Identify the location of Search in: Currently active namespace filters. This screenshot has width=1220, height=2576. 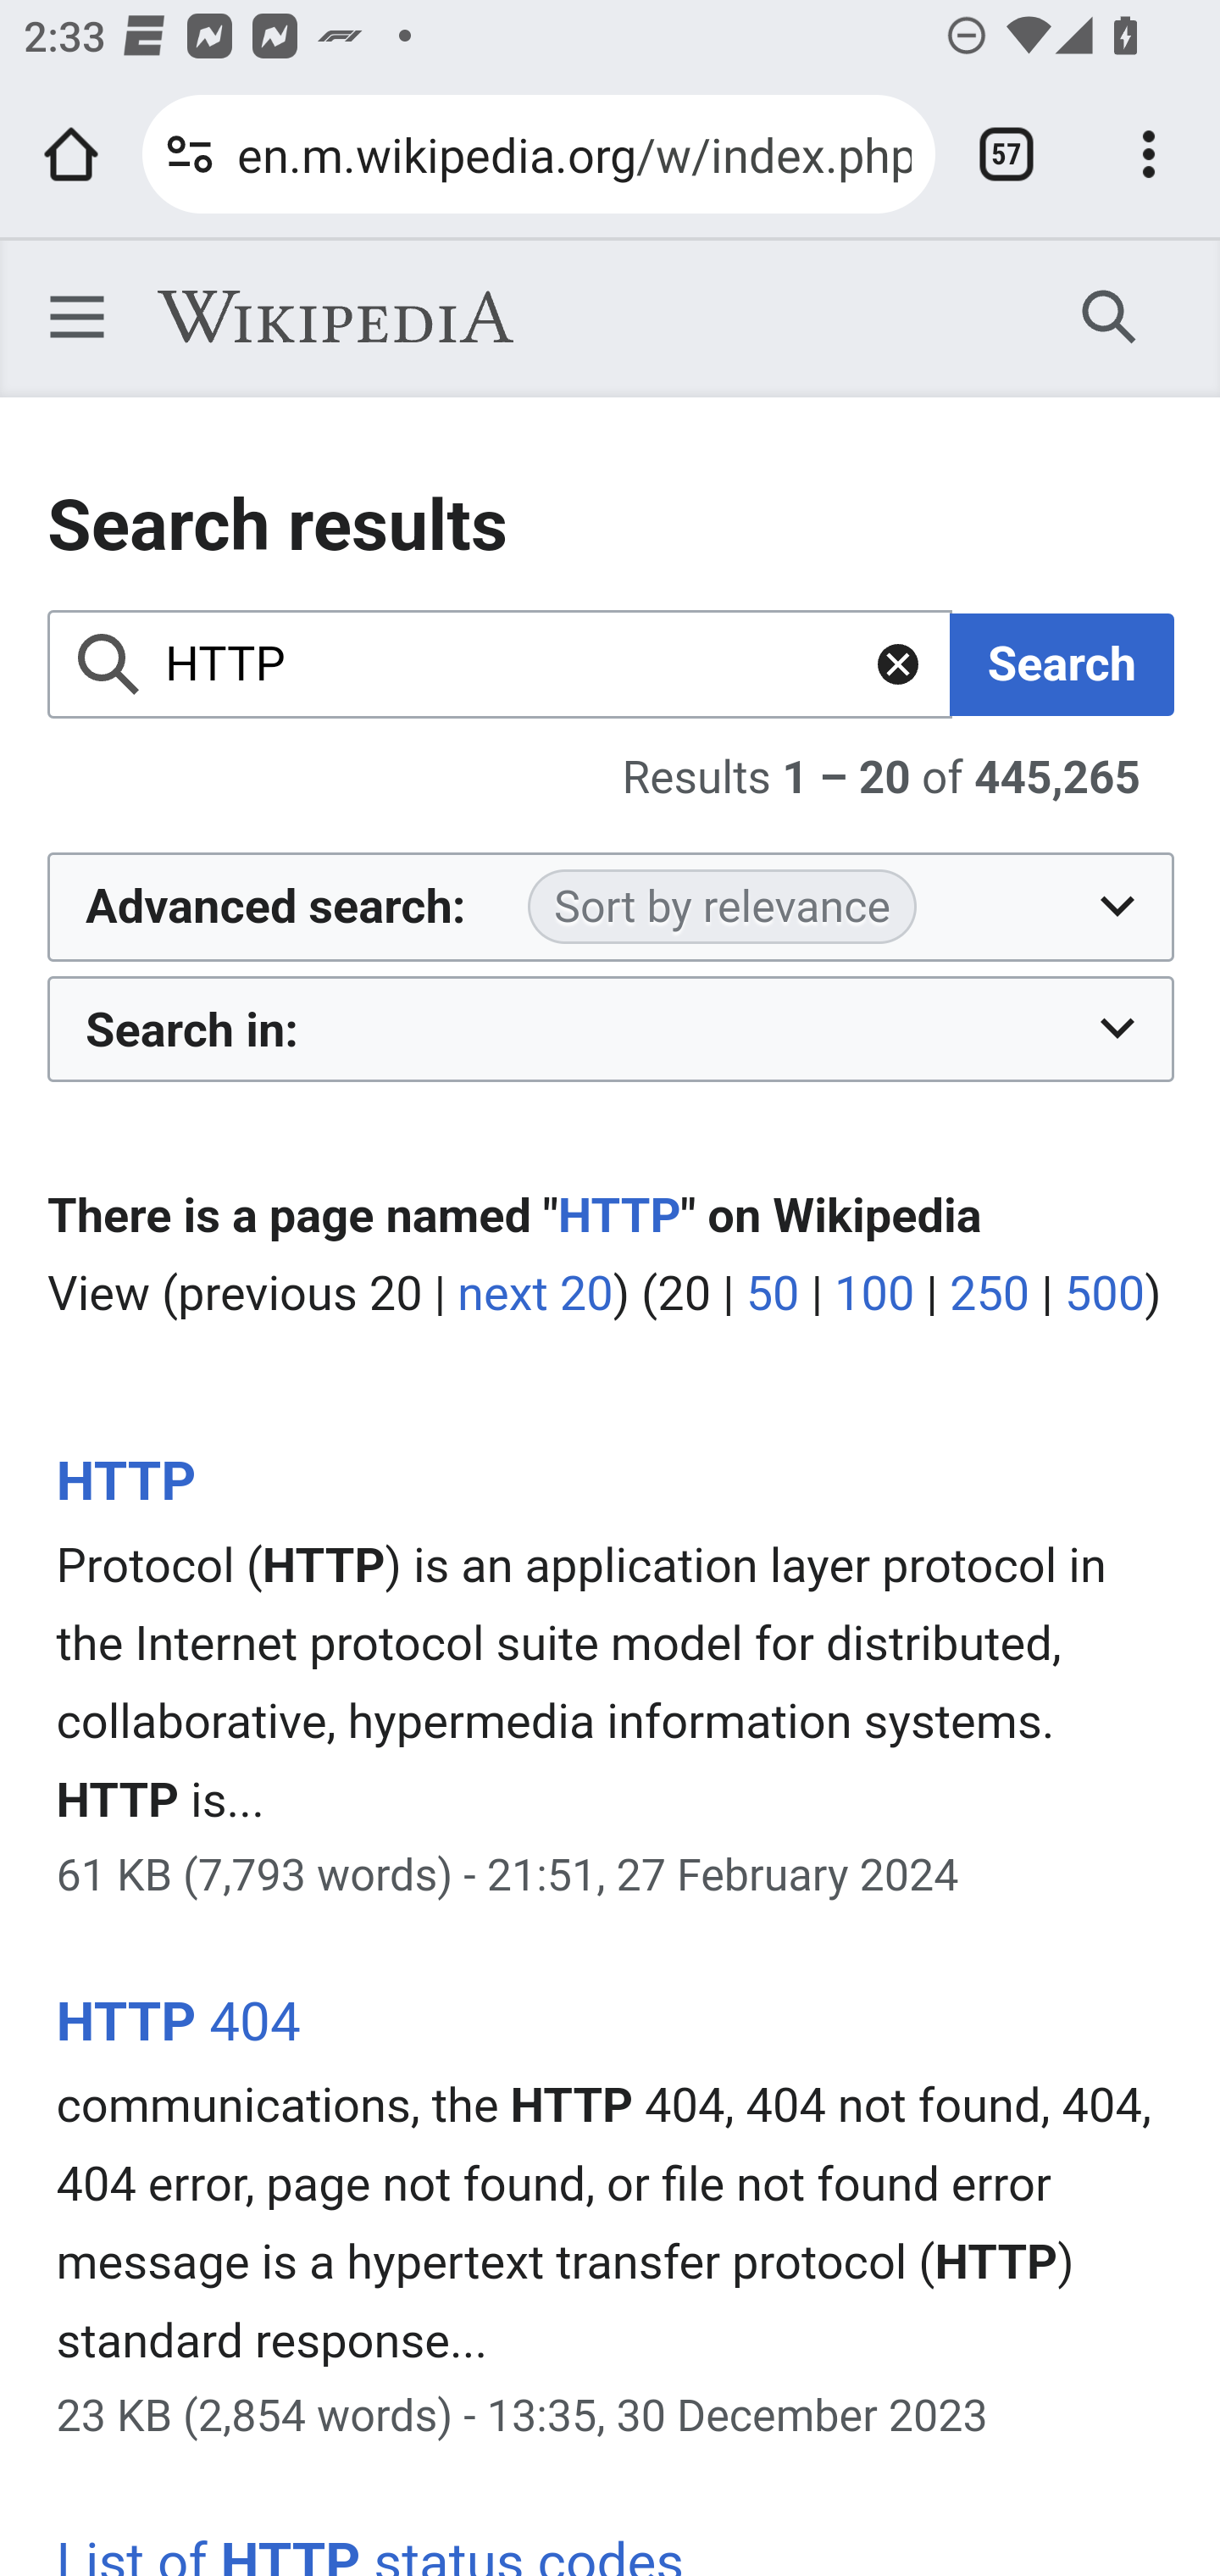
(612, 1027).